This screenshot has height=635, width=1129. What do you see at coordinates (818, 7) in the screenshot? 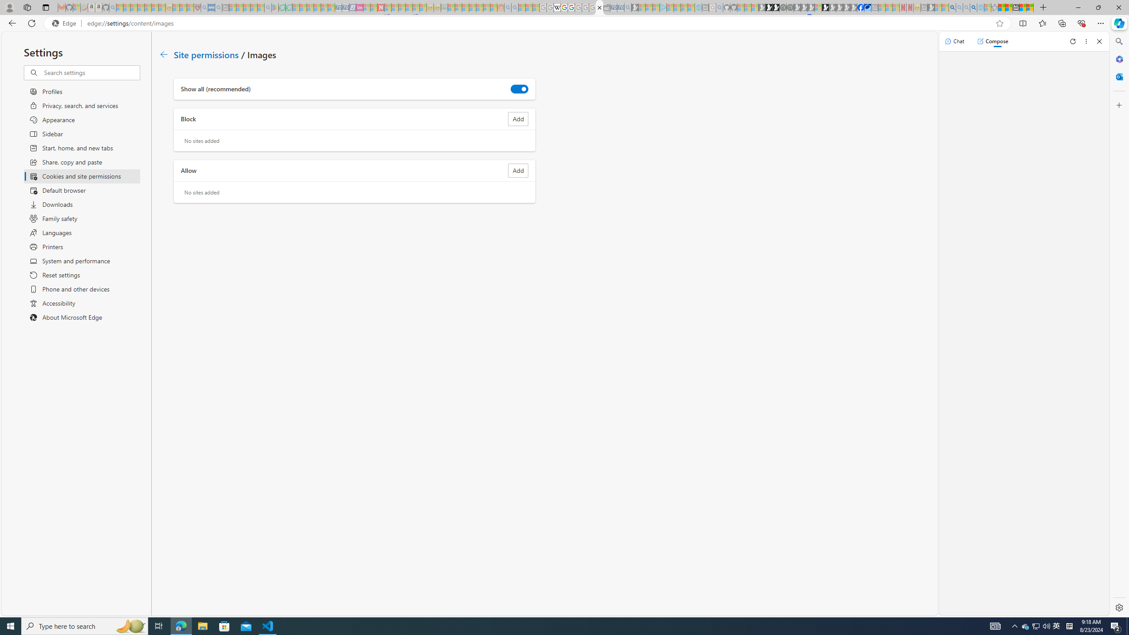
I see `Sign in to your account - Sleeping` at bounding box center [818, 7].